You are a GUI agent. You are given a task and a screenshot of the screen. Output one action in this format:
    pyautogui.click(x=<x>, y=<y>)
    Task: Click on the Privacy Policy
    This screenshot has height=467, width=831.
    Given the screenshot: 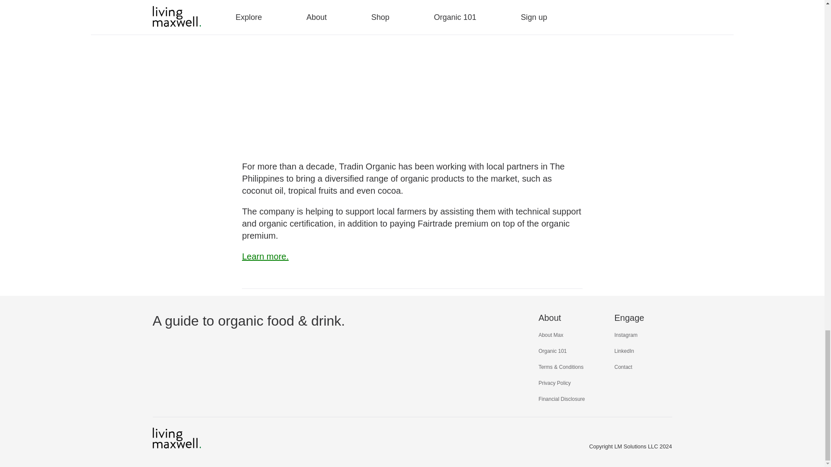 What is the action you would take?
    pyautogui.click(x=555, y=383)
    